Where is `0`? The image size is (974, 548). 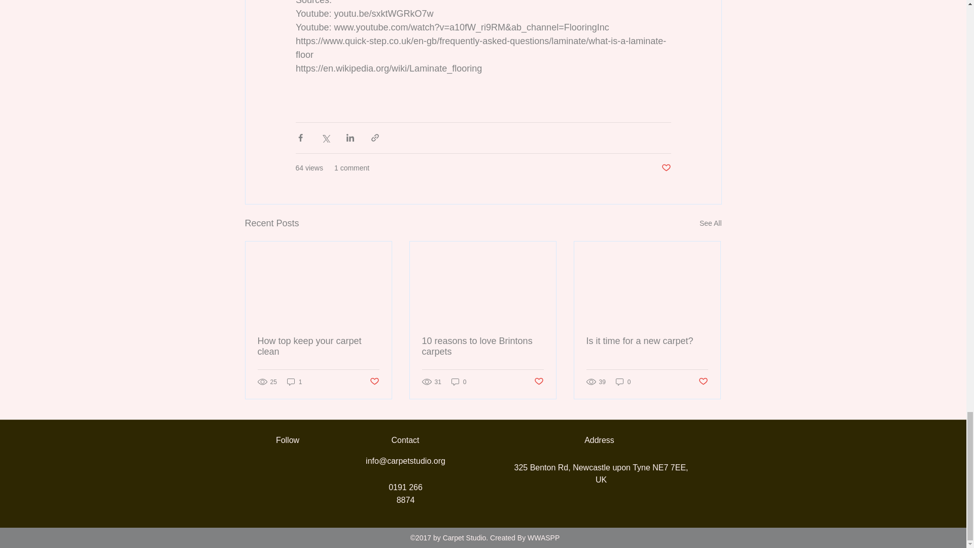
0 is located at coordinates (459, 382).